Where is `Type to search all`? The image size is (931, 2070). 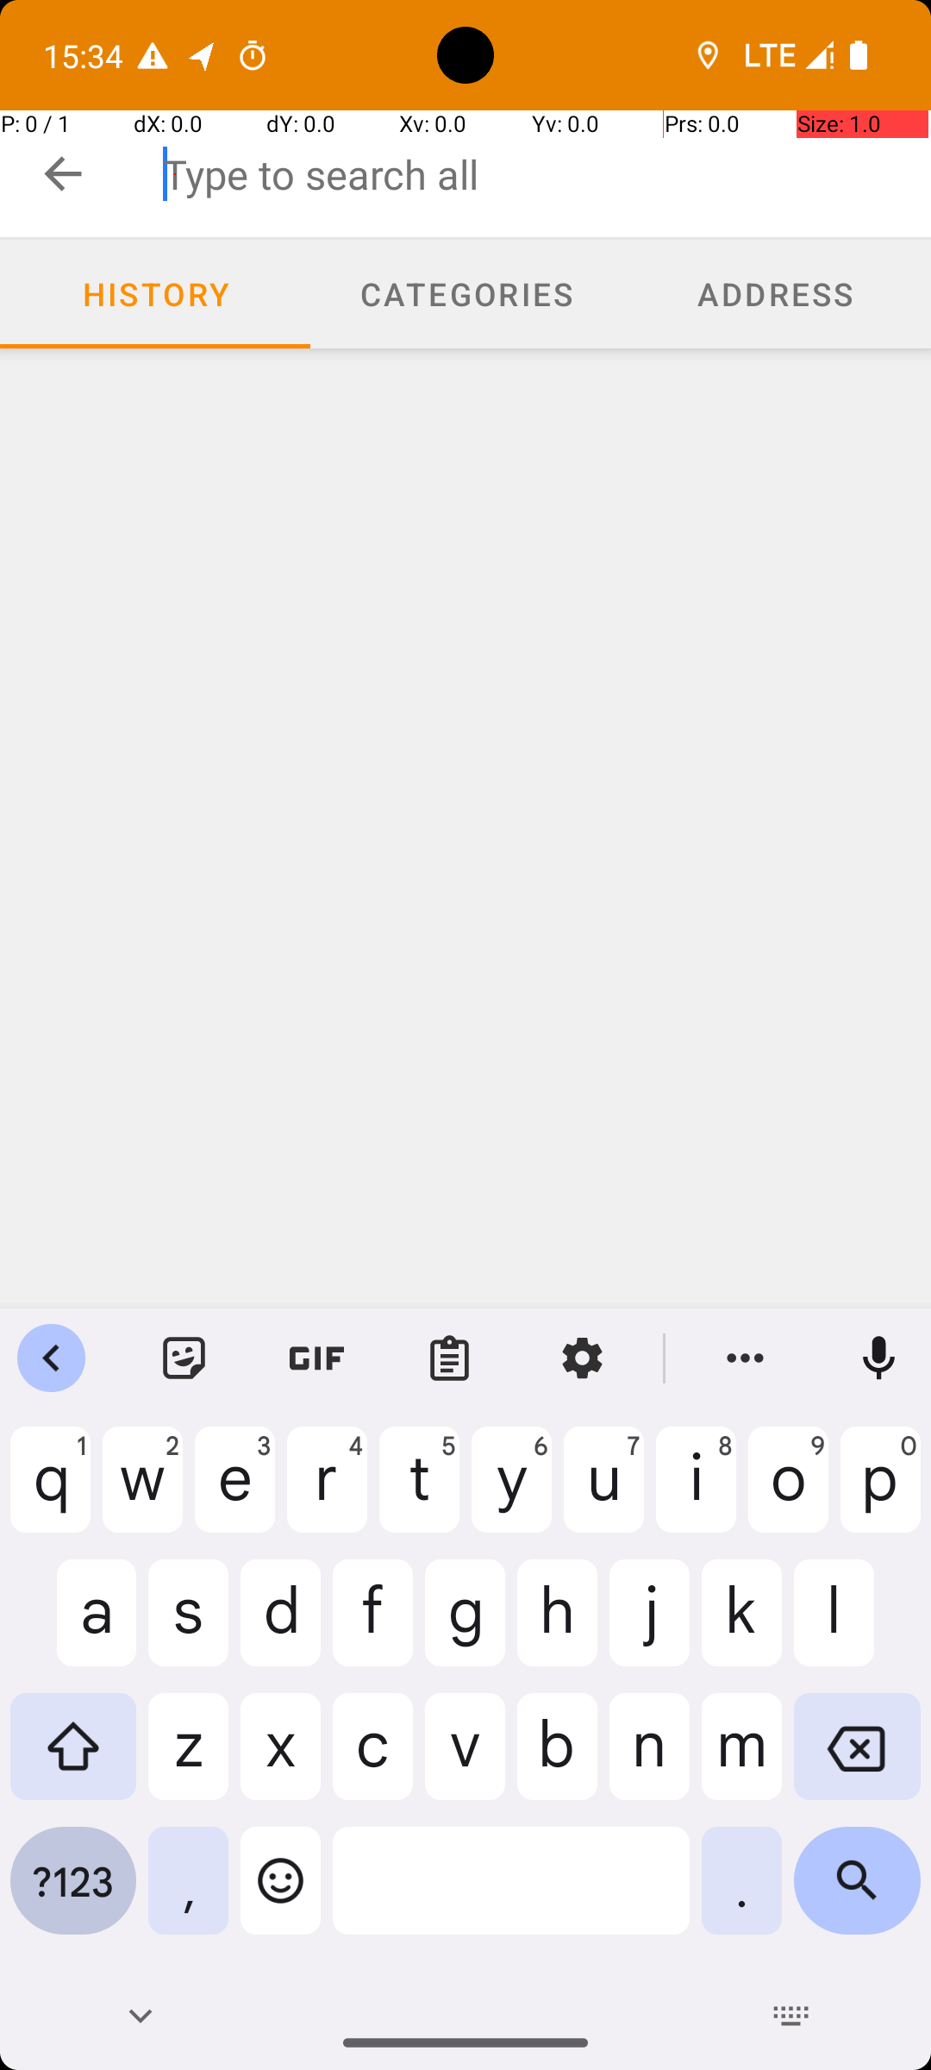 Type to search all is located at coordinates (547, 174).